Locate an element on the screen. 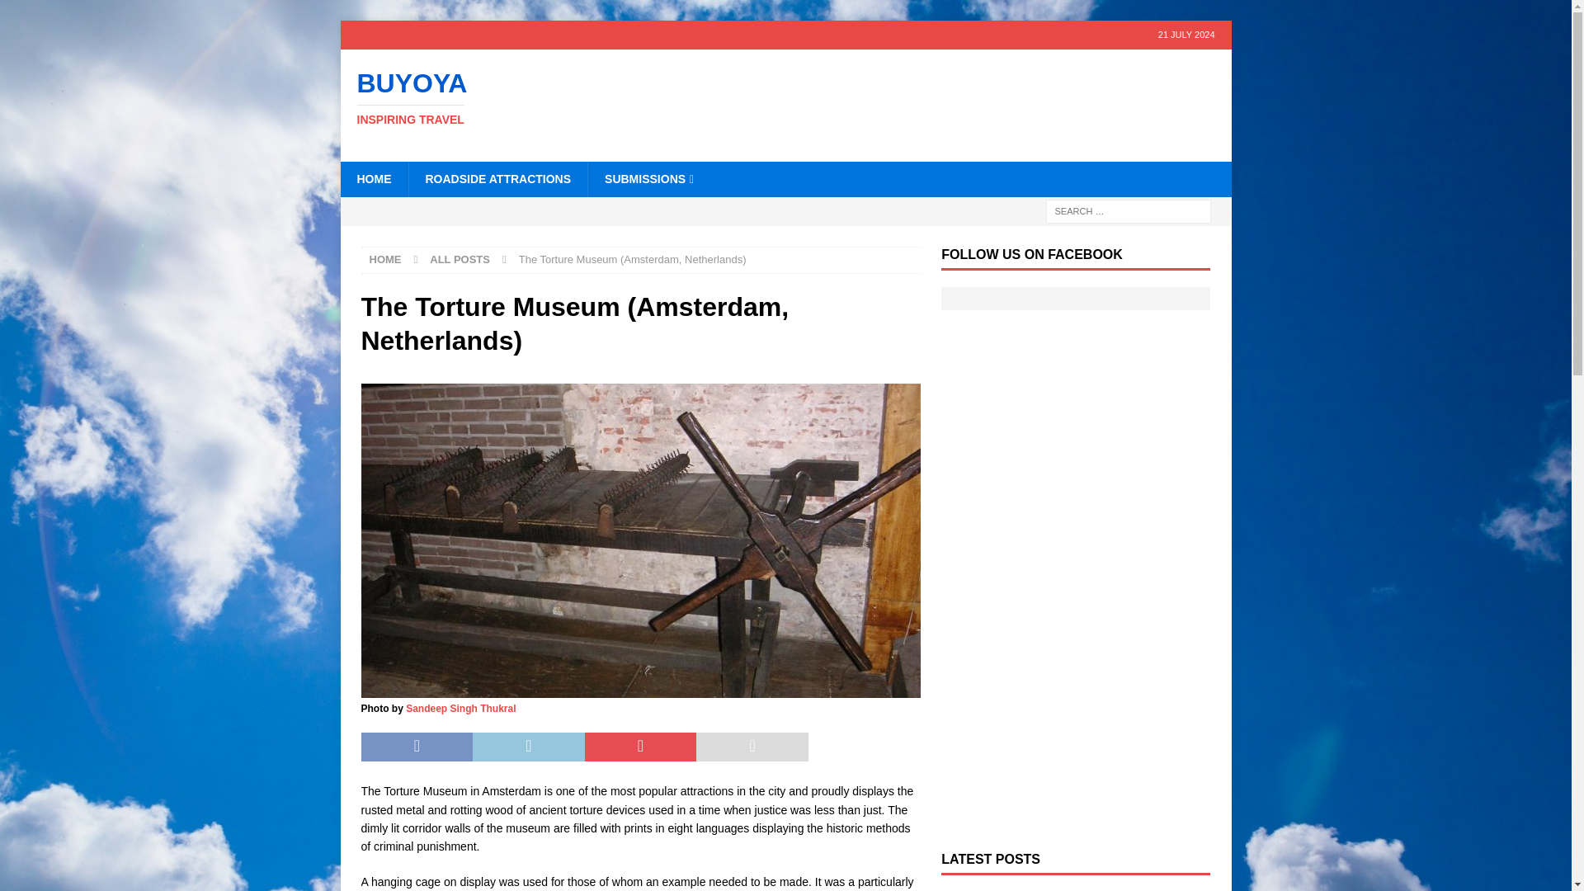 The width and height of the screenshot is (1584, 891). SUBMISSIONS is located at coordinates (648, 178).